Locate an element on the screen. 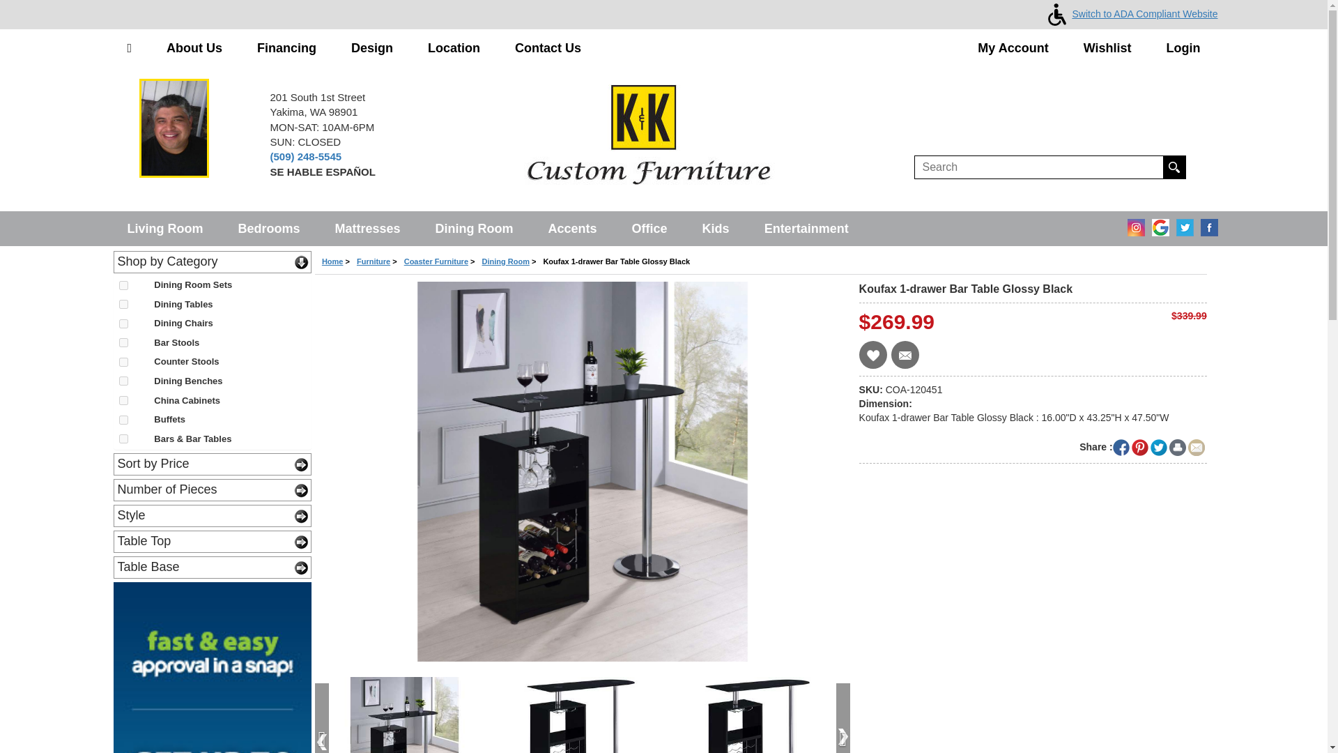 This screenshot has height=753, width=1338. Facebook is located at coordinates (1206, 224).